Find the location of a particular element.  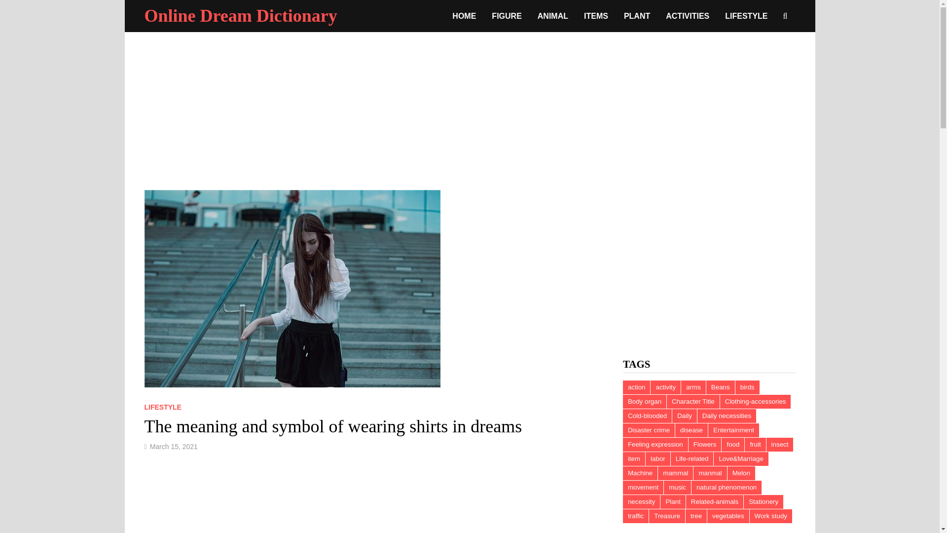

LIFESTYLE is located at coordinates (162, 407).